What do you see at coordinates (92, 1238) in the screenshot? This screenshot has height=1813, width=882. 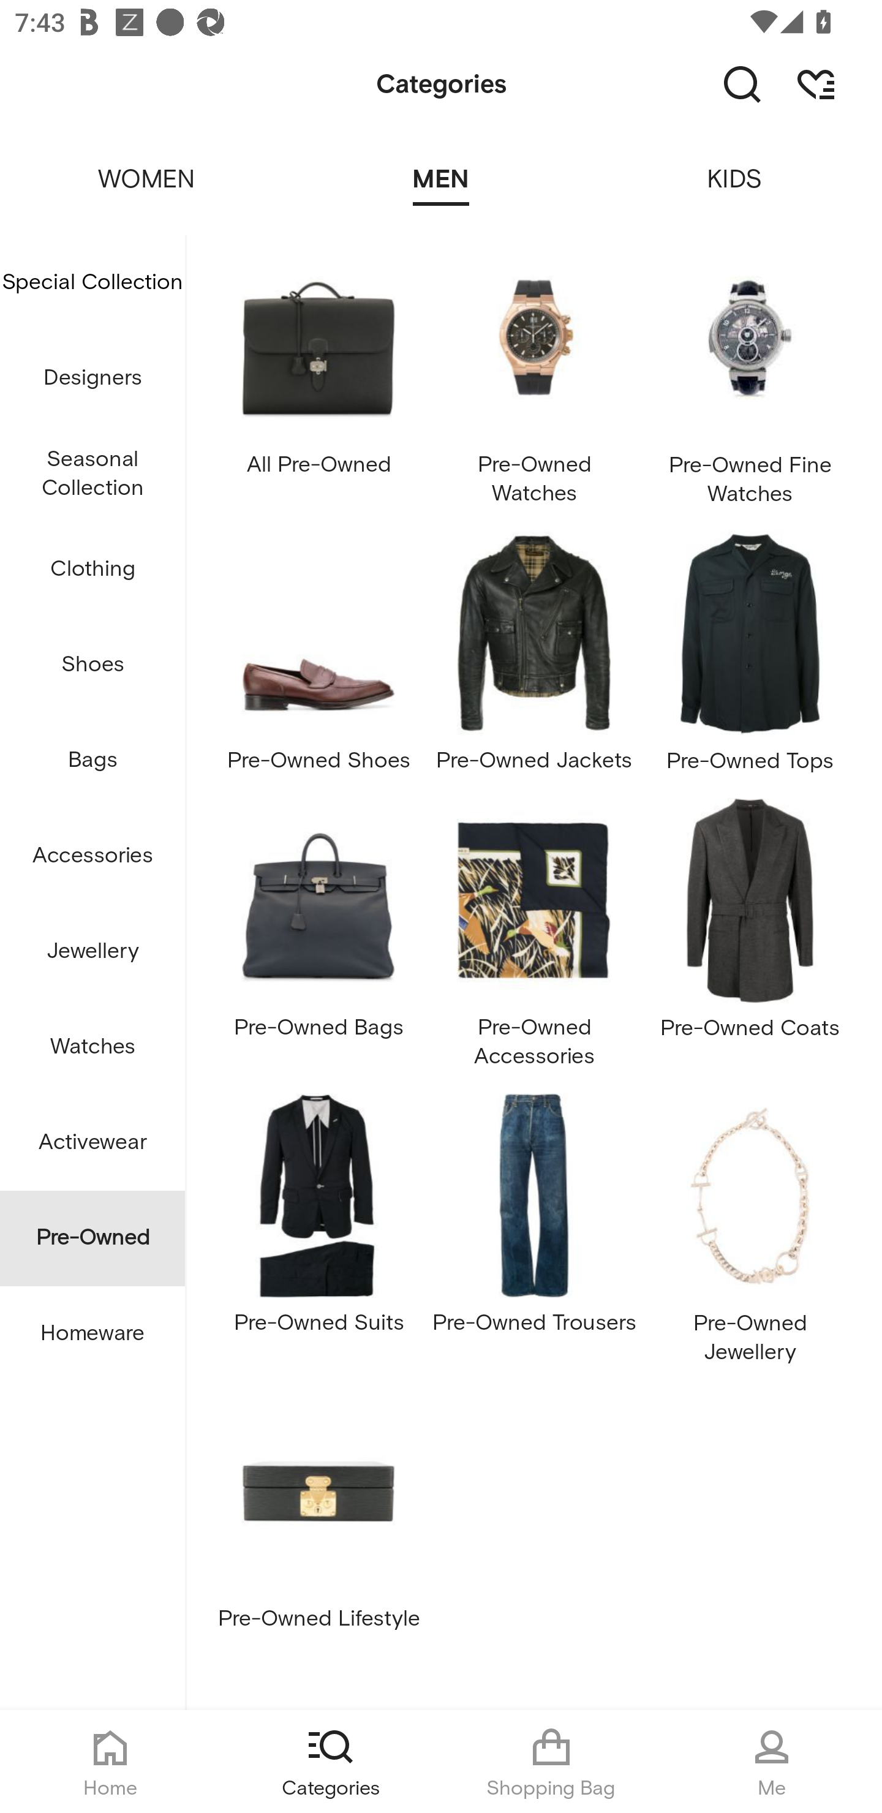 I see `Pre-Owned` at bounding box center [92, 1238].